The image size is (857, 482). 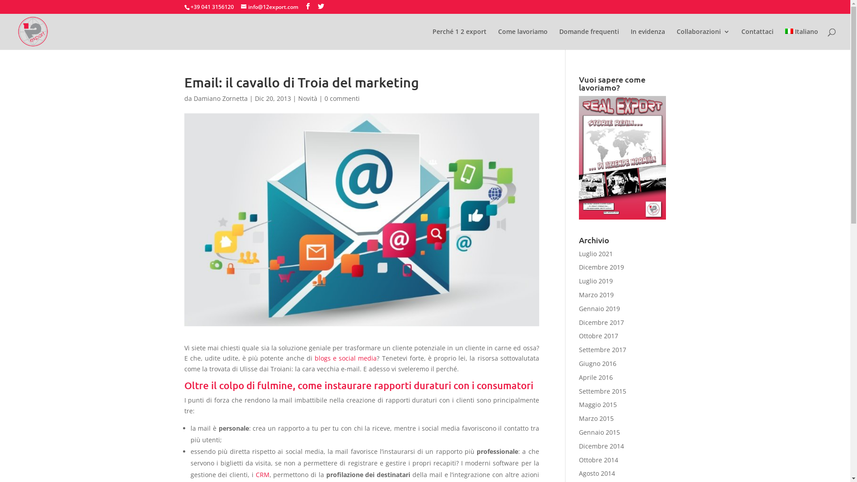 I want to click on Dicembre 2019, so click(x=602, y=267).